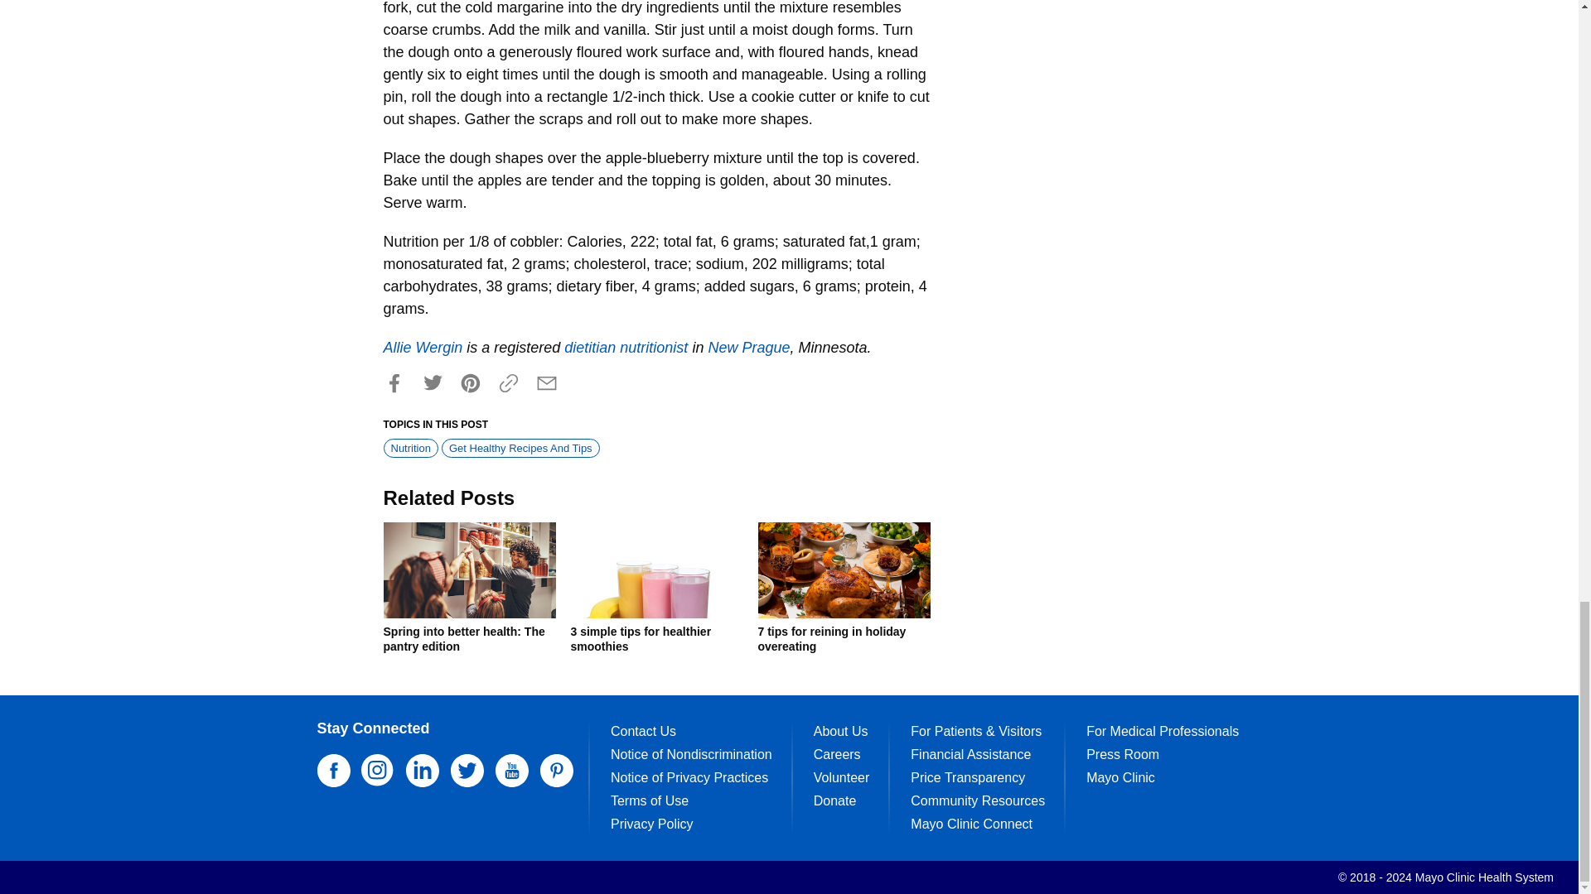 The width and height of the screenshot is (1591, 894). Describe the element at coordinates (423, 348) in the screenshot. I see `Opens in same window.` at that location.